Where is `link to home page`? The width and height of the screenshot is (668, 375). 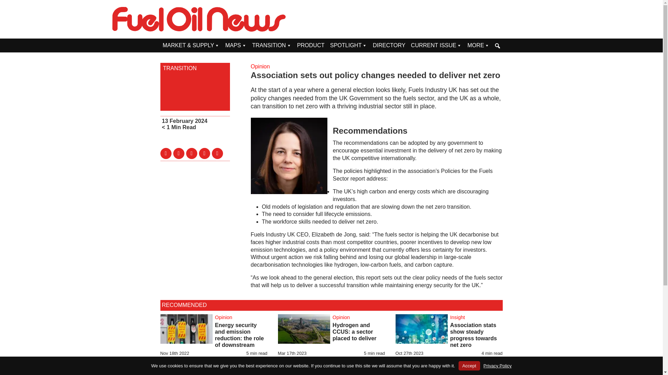
link to home page is located at coordinates (199, 19).